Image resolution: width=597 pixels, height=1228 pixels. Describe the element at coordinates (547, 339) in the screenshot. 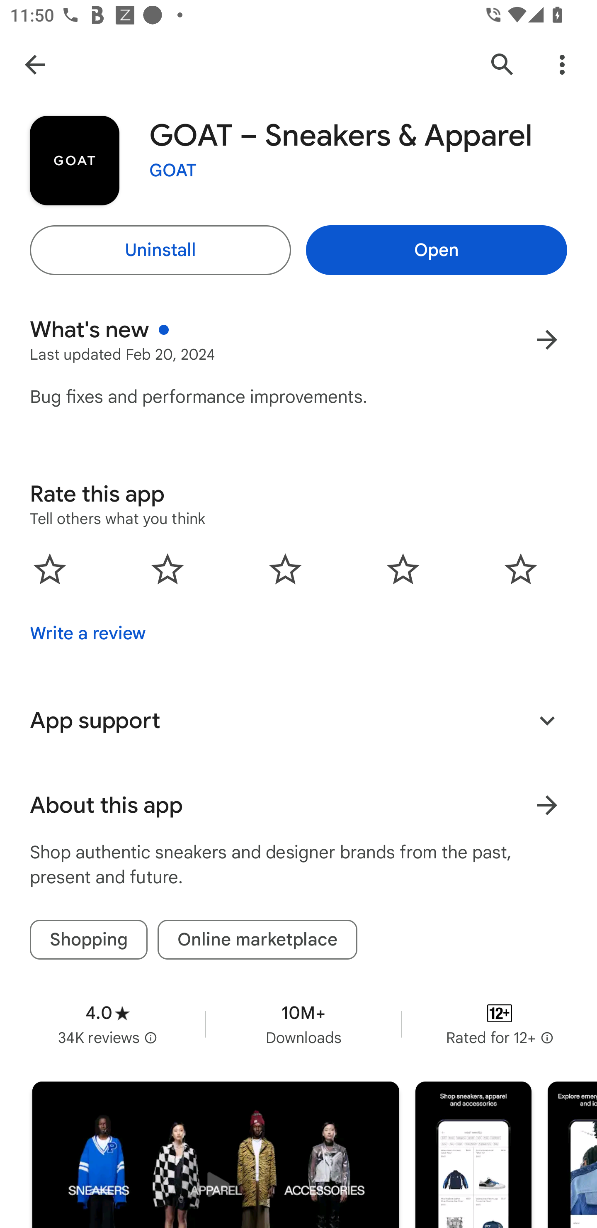

I see `More results for What's new` at that location.